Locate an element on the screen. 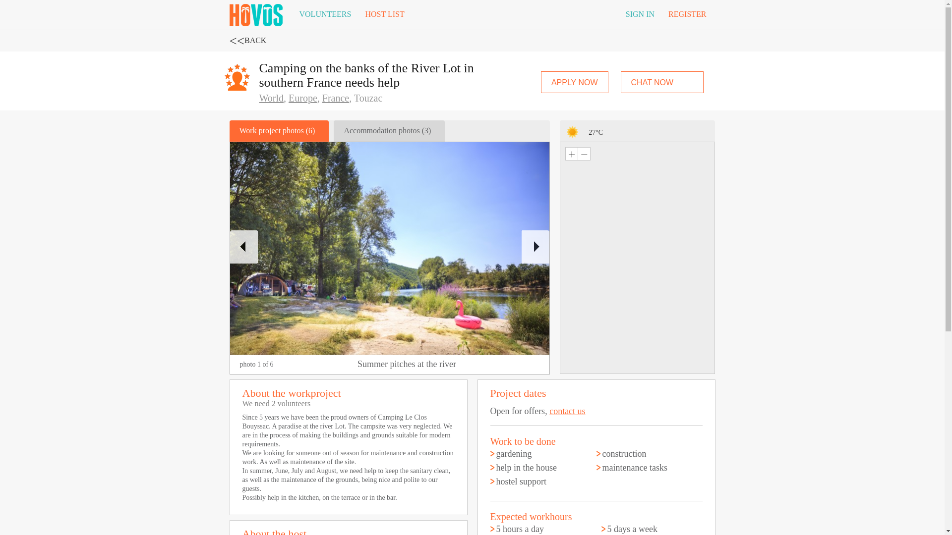 The image size is (952, 535). World is located at coordinates (271, 98).